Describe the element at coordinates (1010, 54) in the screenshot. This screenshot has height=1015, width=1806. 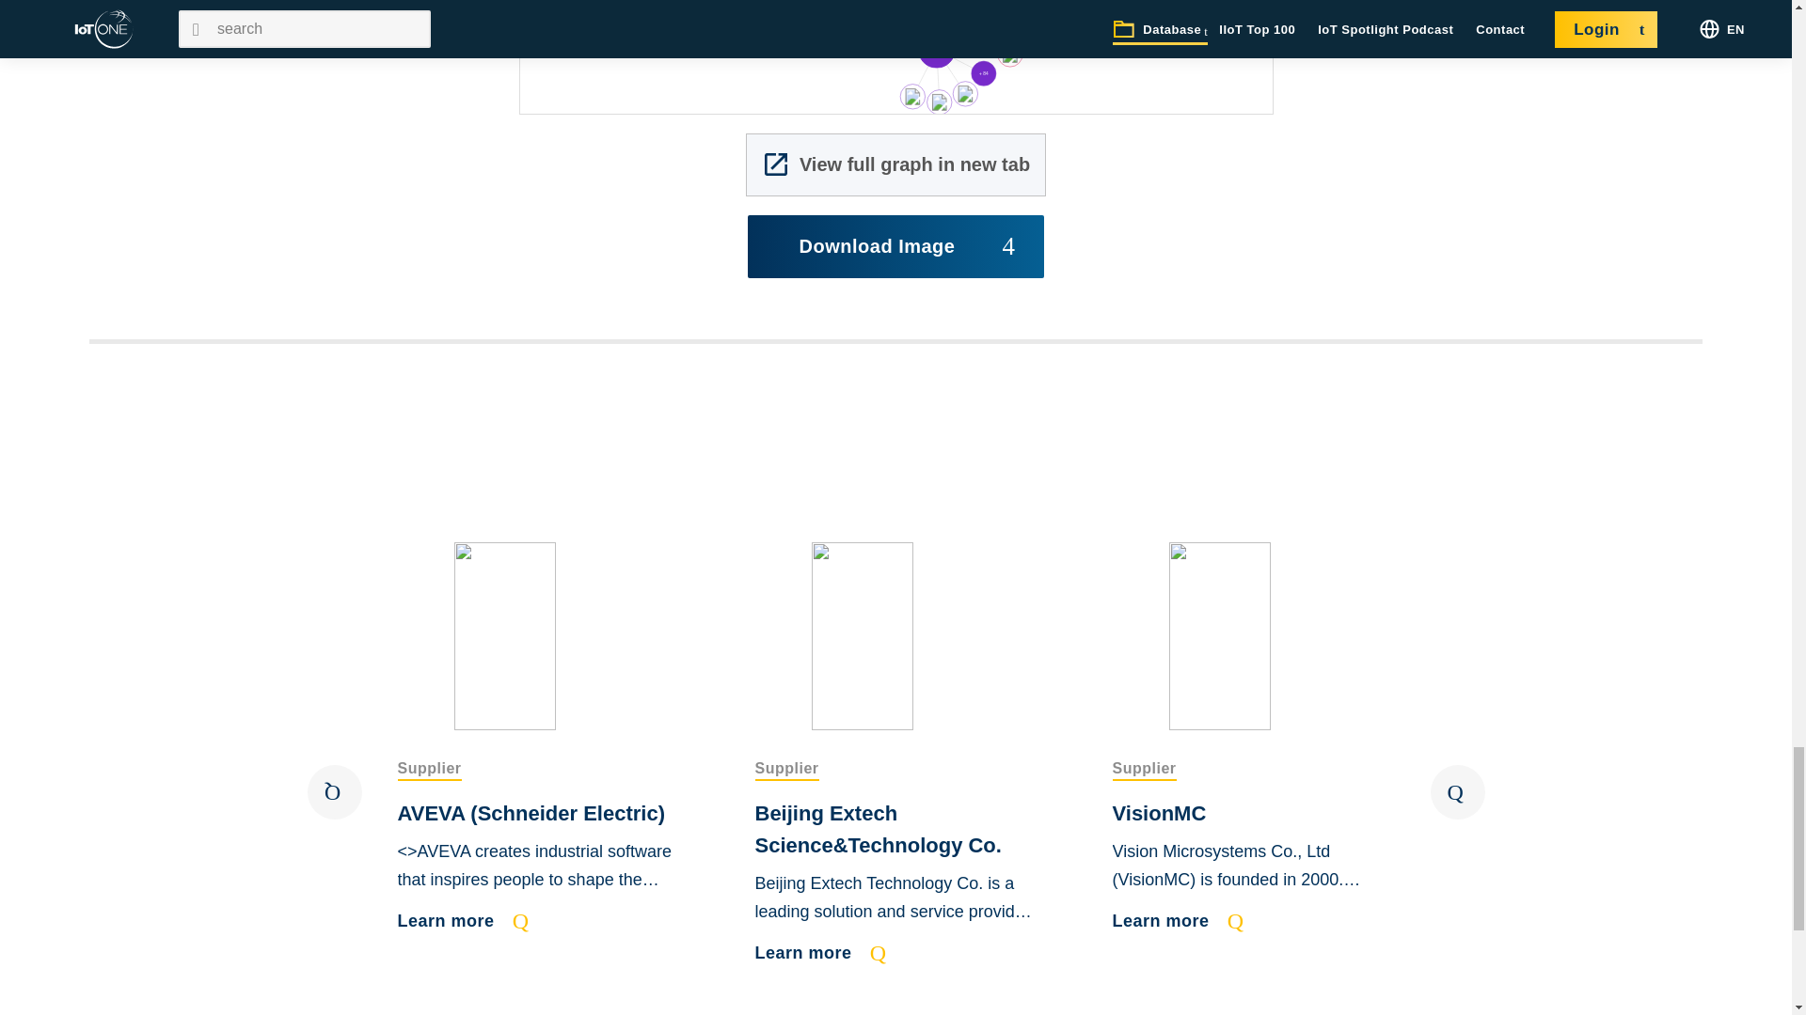
I see `PTC` at that location.